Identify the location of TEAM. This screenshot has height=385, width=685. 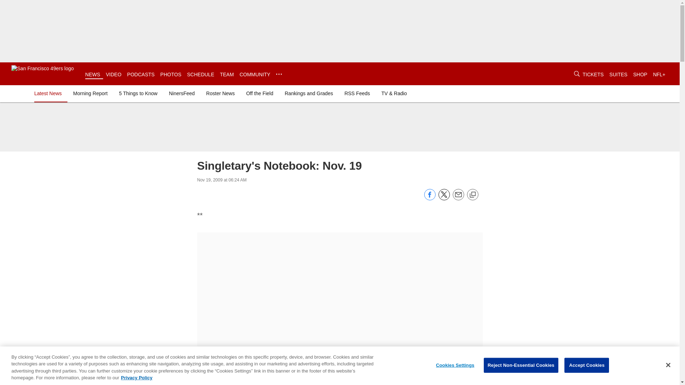
(227, 74).